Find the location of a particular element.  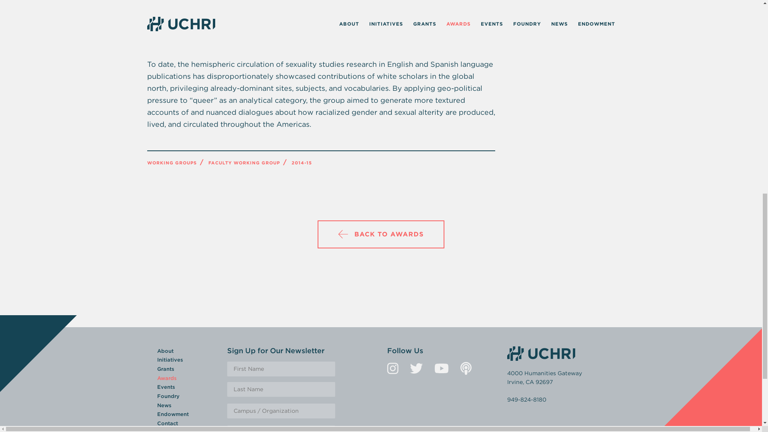

Grants is located at coordinates (165, 369).